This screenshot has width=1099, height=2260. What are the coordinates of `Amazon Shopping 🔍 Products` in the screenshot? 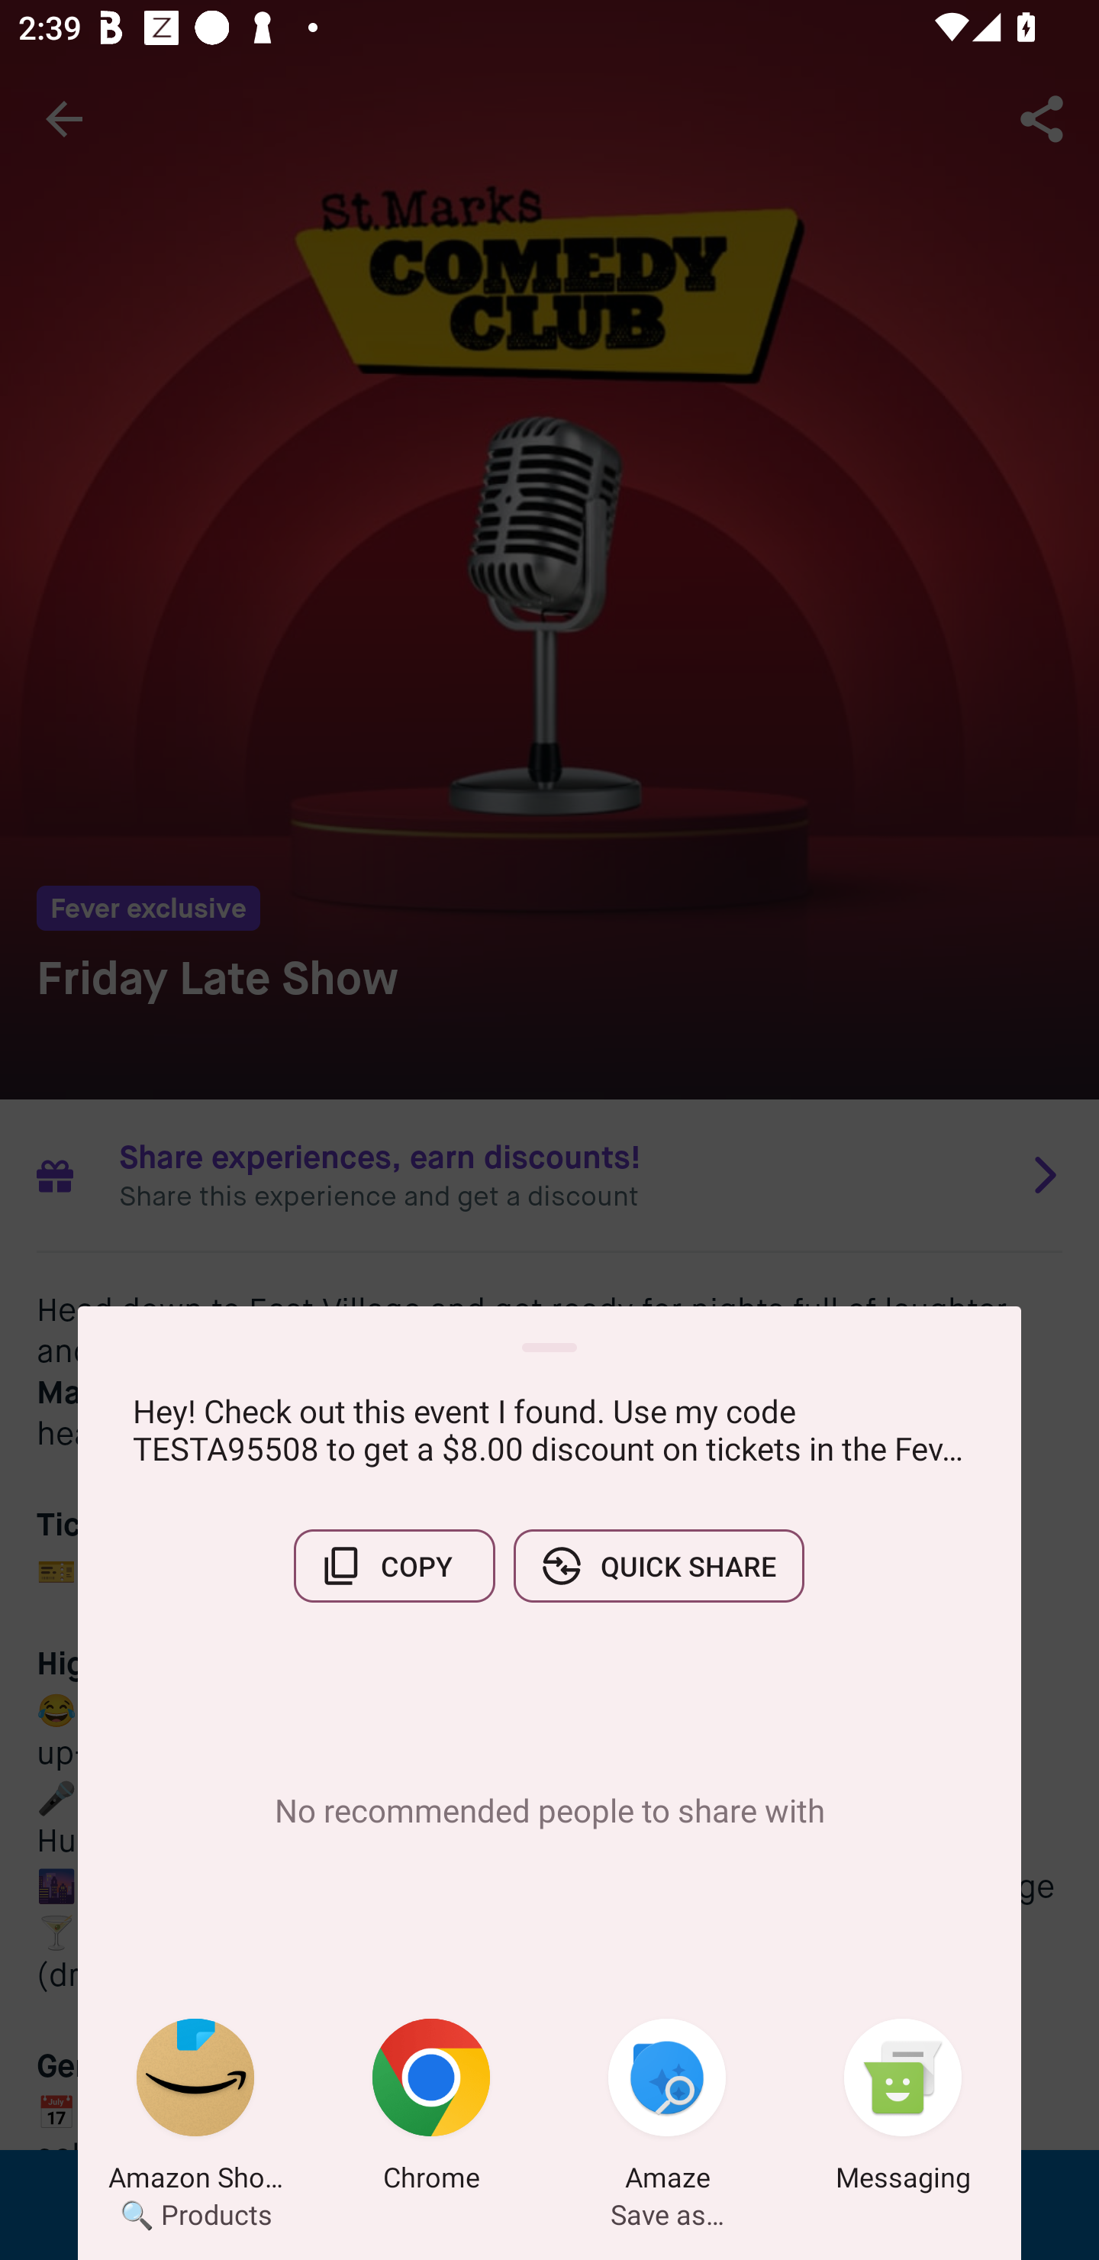 It's located at (195, 2110).